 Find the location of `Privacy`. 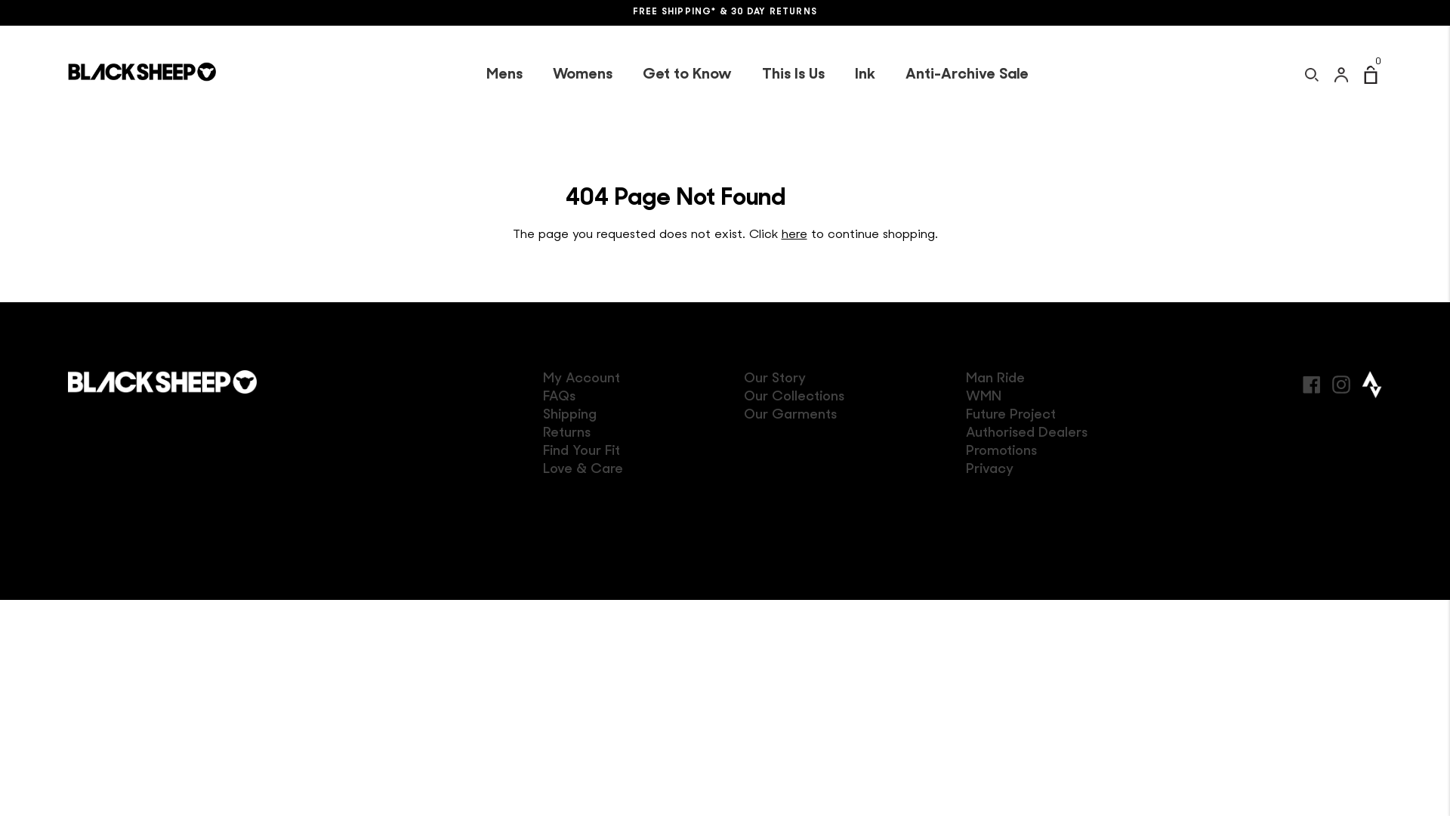

Privacy is located at coordinates (989, 470).